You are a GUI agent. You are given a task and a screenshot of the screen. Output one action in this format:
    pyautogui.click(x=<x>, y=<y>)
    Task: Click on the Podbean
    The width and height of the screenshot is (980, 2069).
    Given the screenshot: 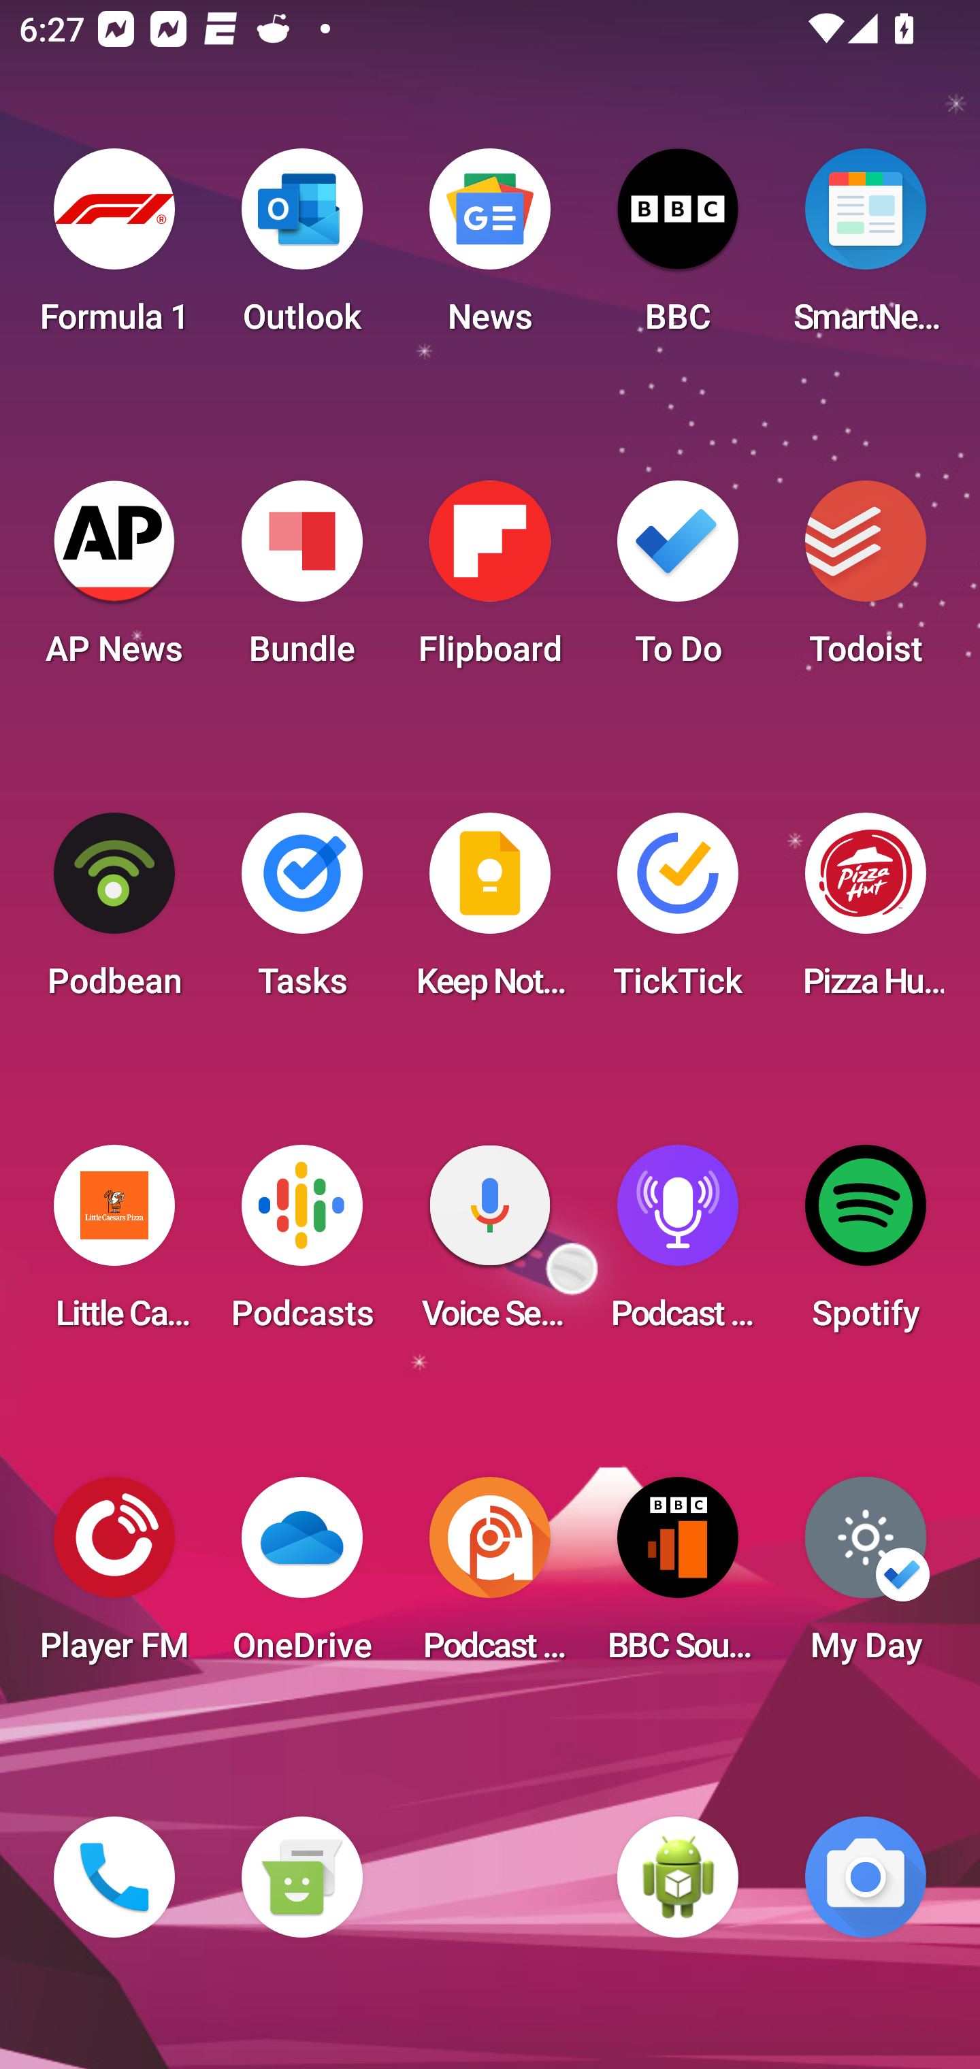 What is the action you would take?
    pyautogui.click(x=114, y=913)
    